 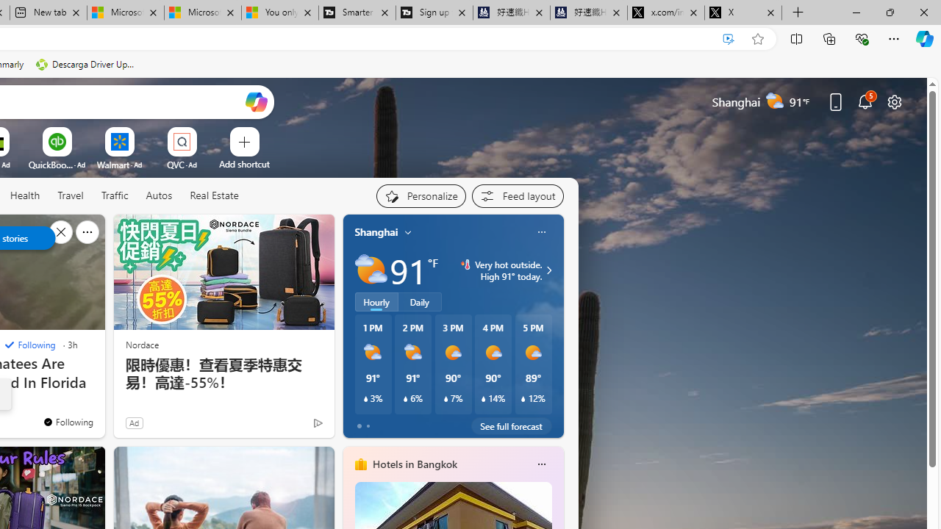 What do you see at coordinates (71, 196) in the screenshot?
I see `Travel` at bounding box center [71, 196].